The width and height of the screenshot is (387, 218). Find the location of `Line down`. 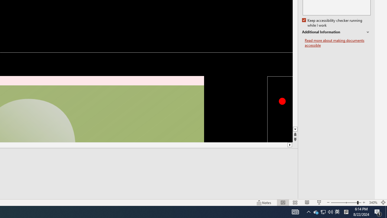

Line down is located at coordinates (295, 130).